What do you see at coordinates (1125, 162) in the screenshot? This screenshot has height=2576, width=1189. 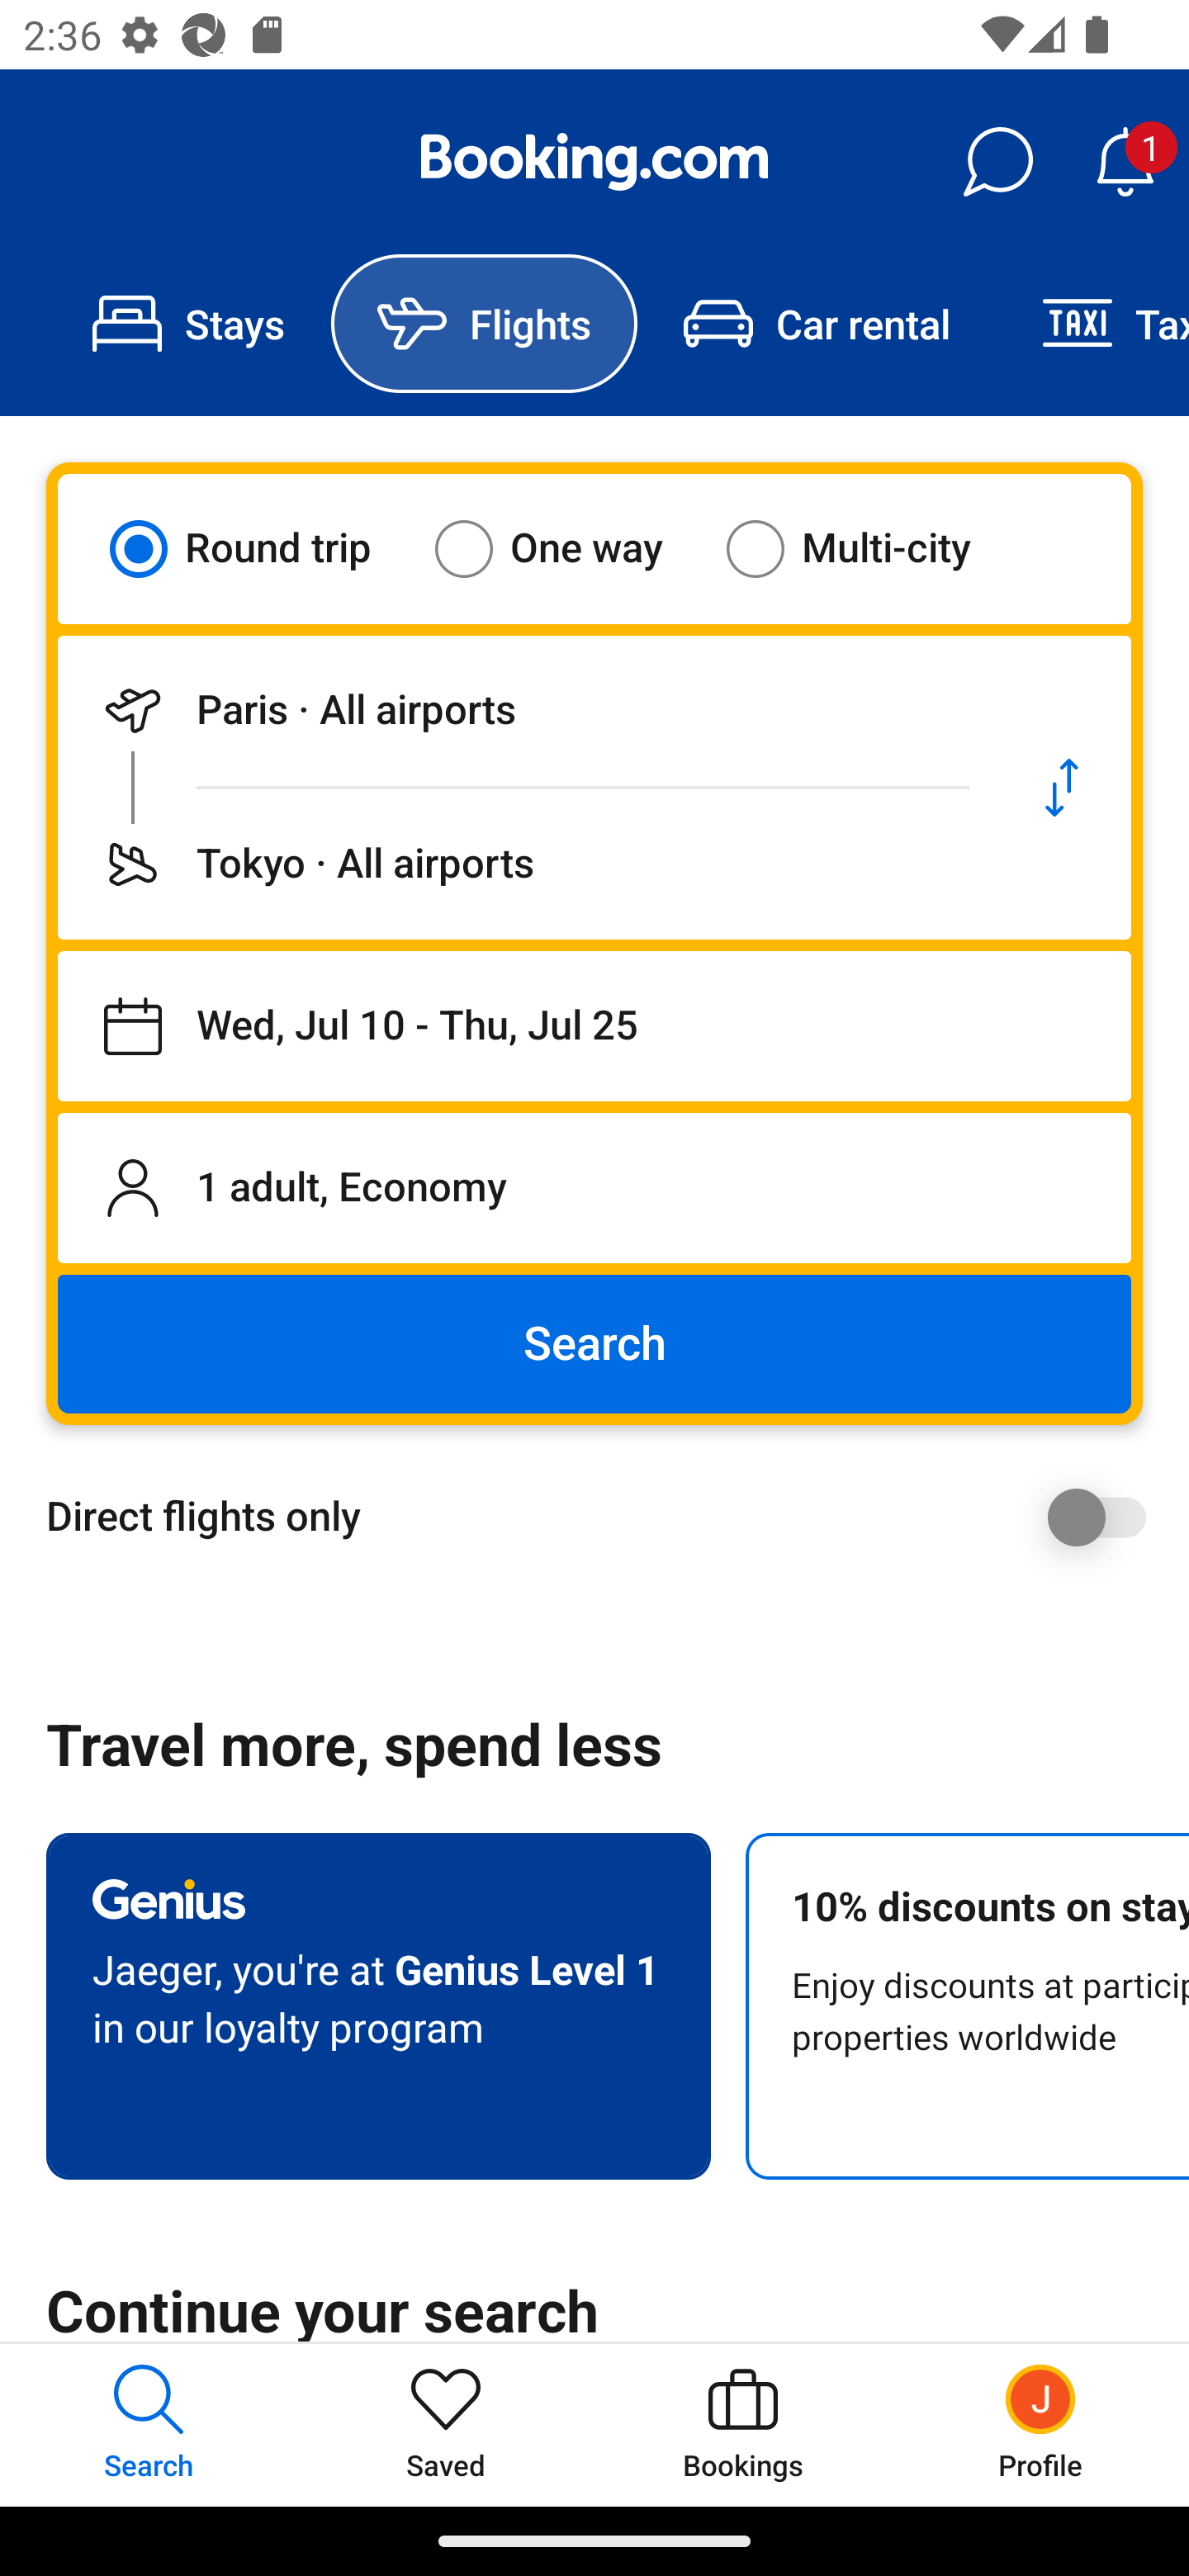 I see `Notifications` at bounding box center [1125, 162].